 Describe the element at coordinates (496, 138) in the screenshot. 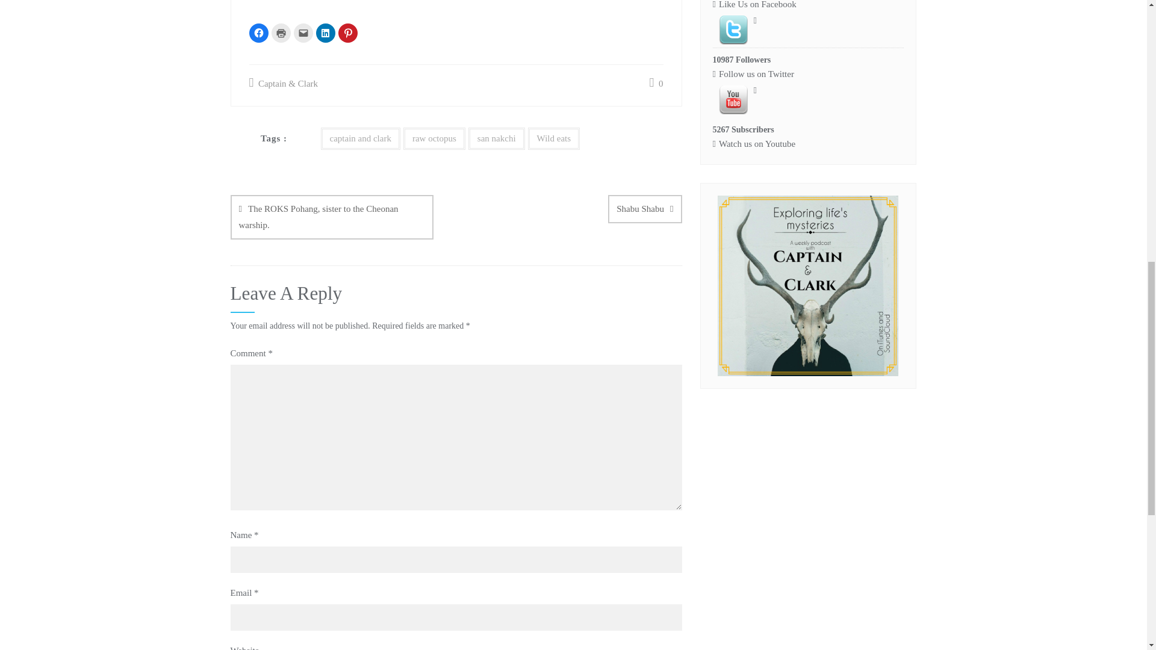

I see `san nakchi` at that location.